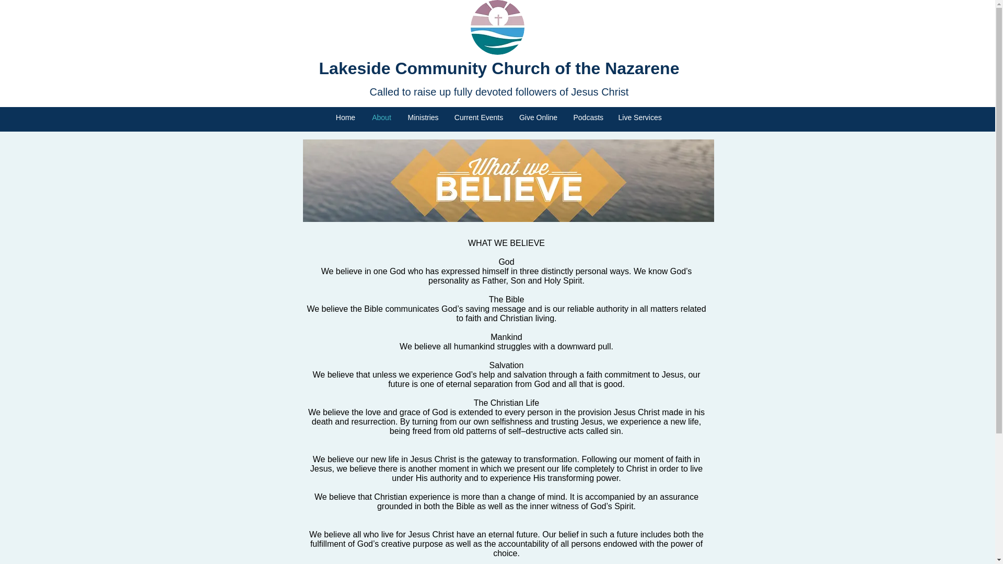 The height and width of the screenshot is (564, 1003). I want to click on Live Services, so click(638, 117).